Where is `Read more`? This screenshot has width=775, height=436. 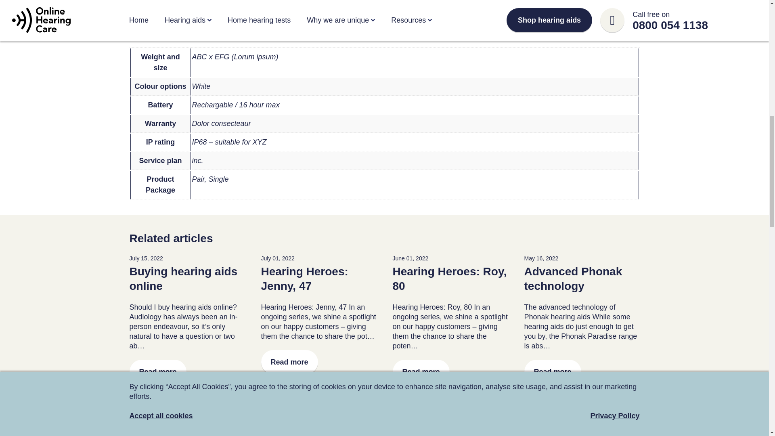 Read more is located at coordinates (421, 372).